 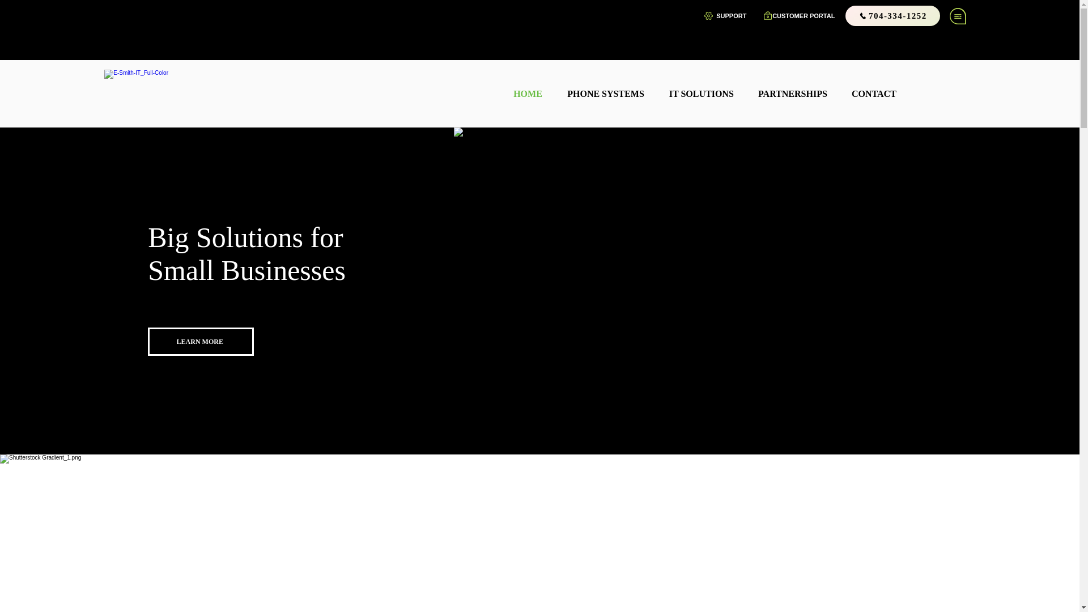 I want to click on PARTNERSHIPS, so click(x=789, y=94).